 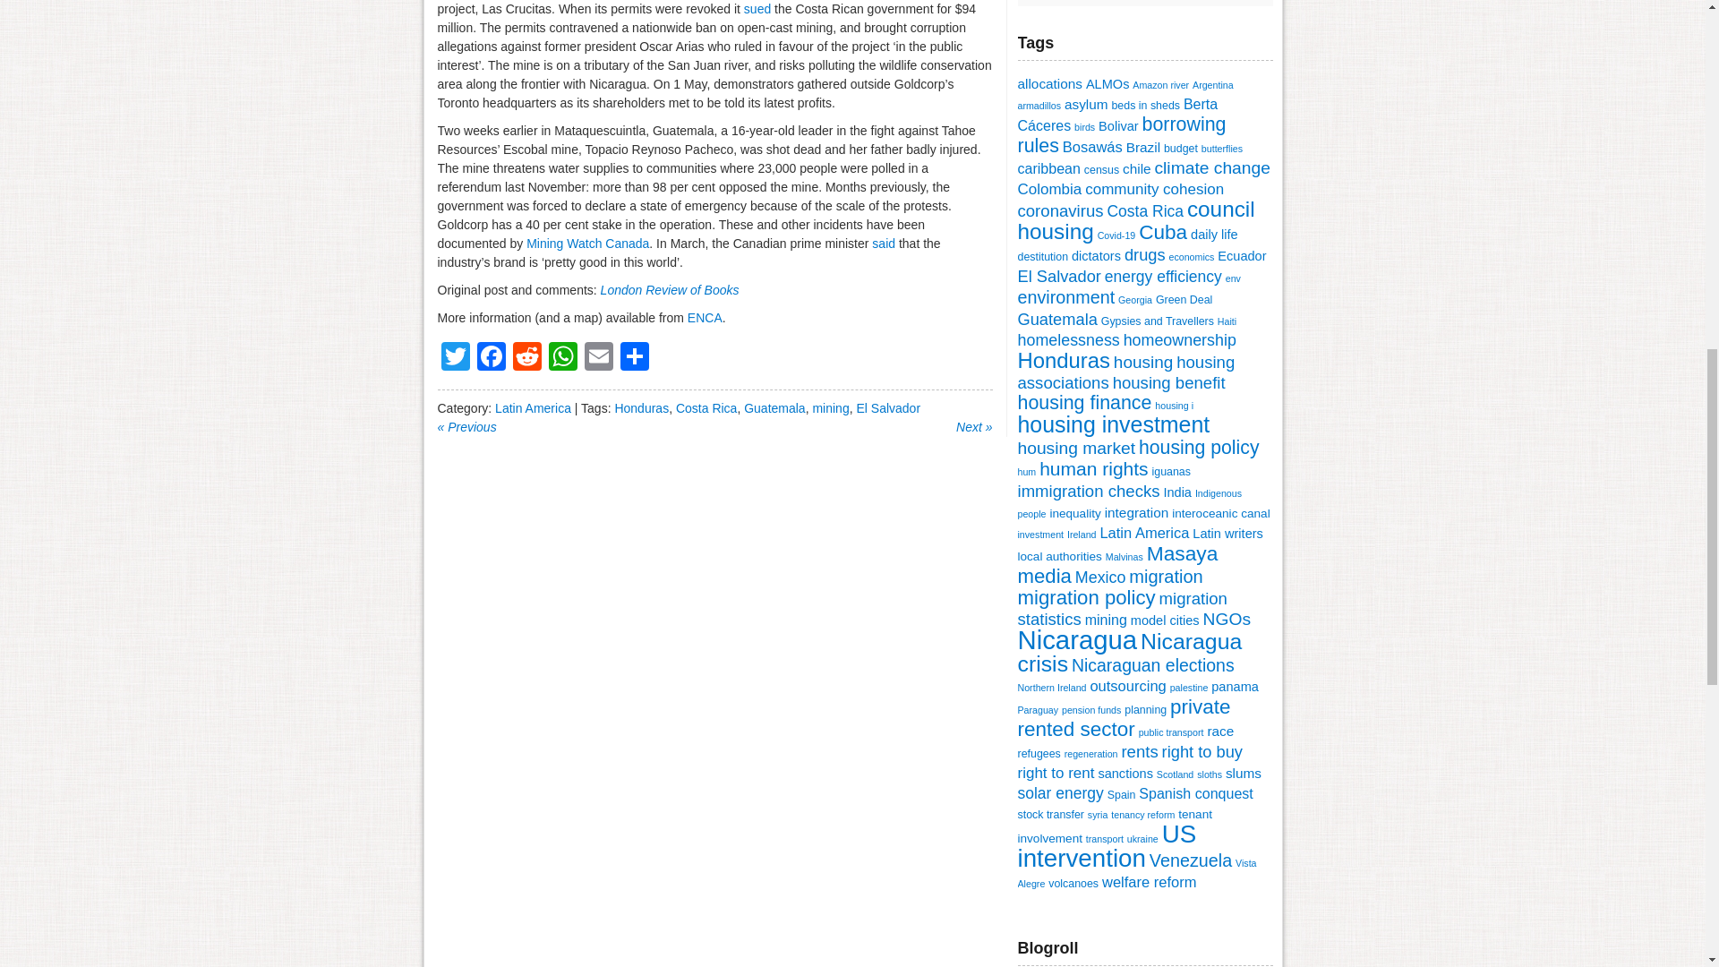 I want to click on Share, so click(x=633, y=358).